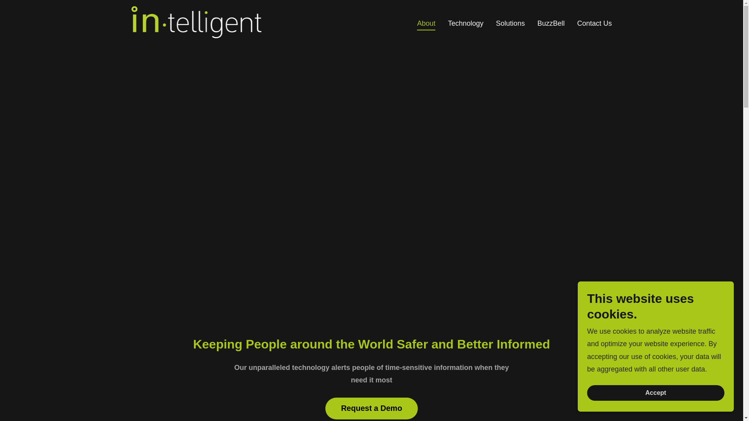  Describe the element at coordinates (594, 23) in the screenshot. I see `Contact Us` at that location.